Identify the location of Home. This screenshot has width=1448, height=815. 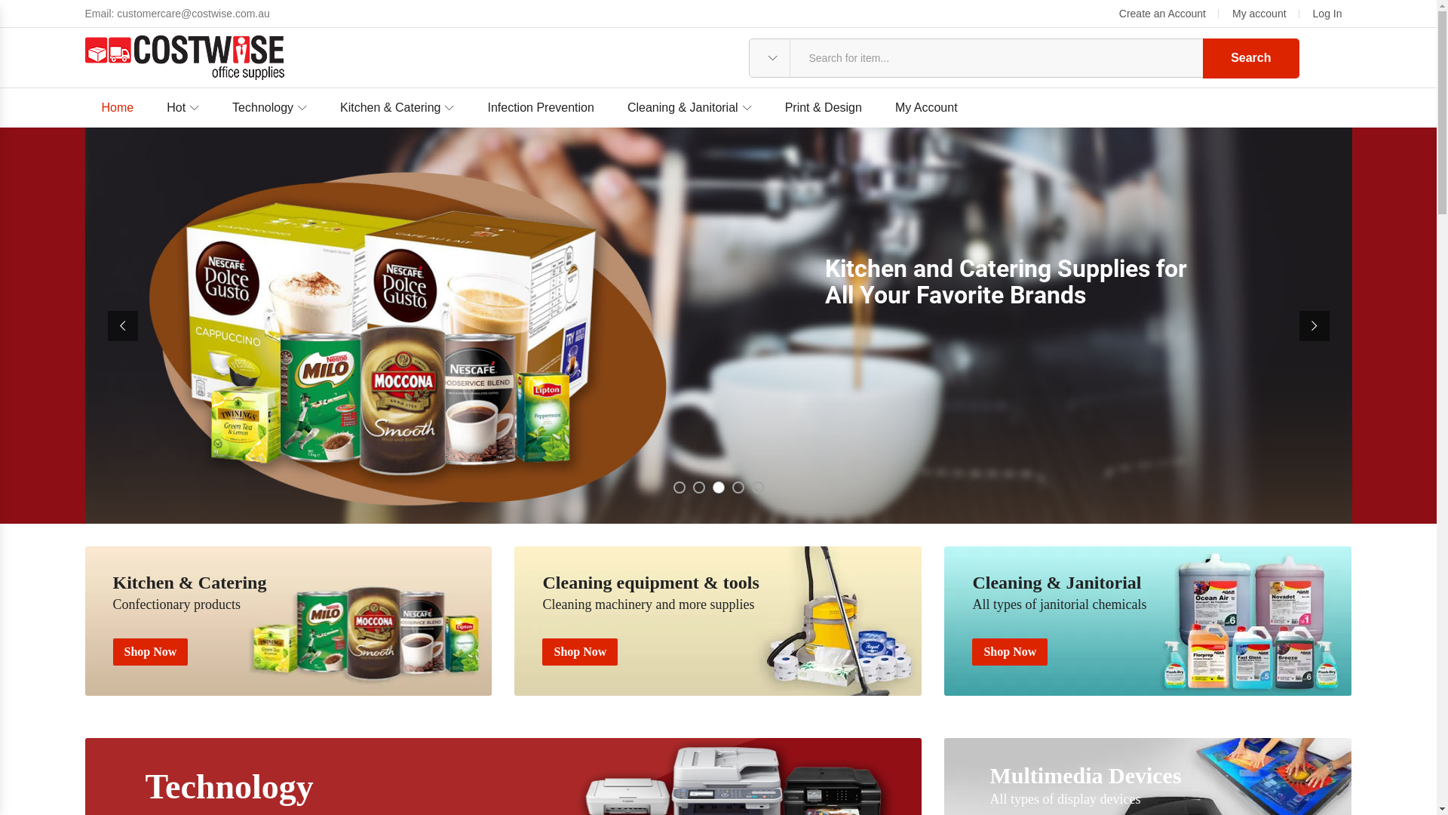
(118, 108).